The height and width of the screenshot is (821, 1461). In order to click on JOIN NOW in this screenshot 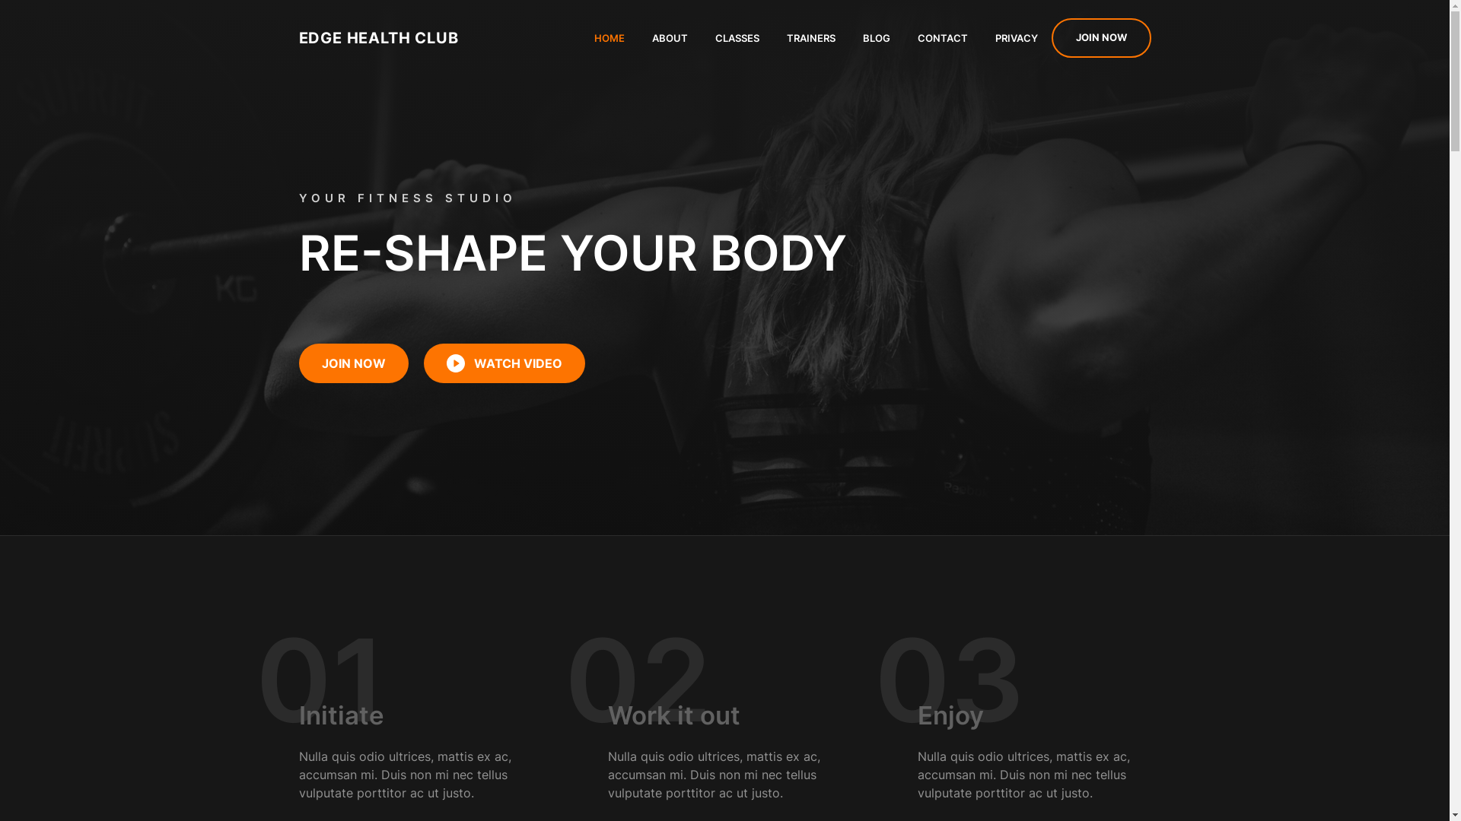, I will do `click(1102, 38)`.